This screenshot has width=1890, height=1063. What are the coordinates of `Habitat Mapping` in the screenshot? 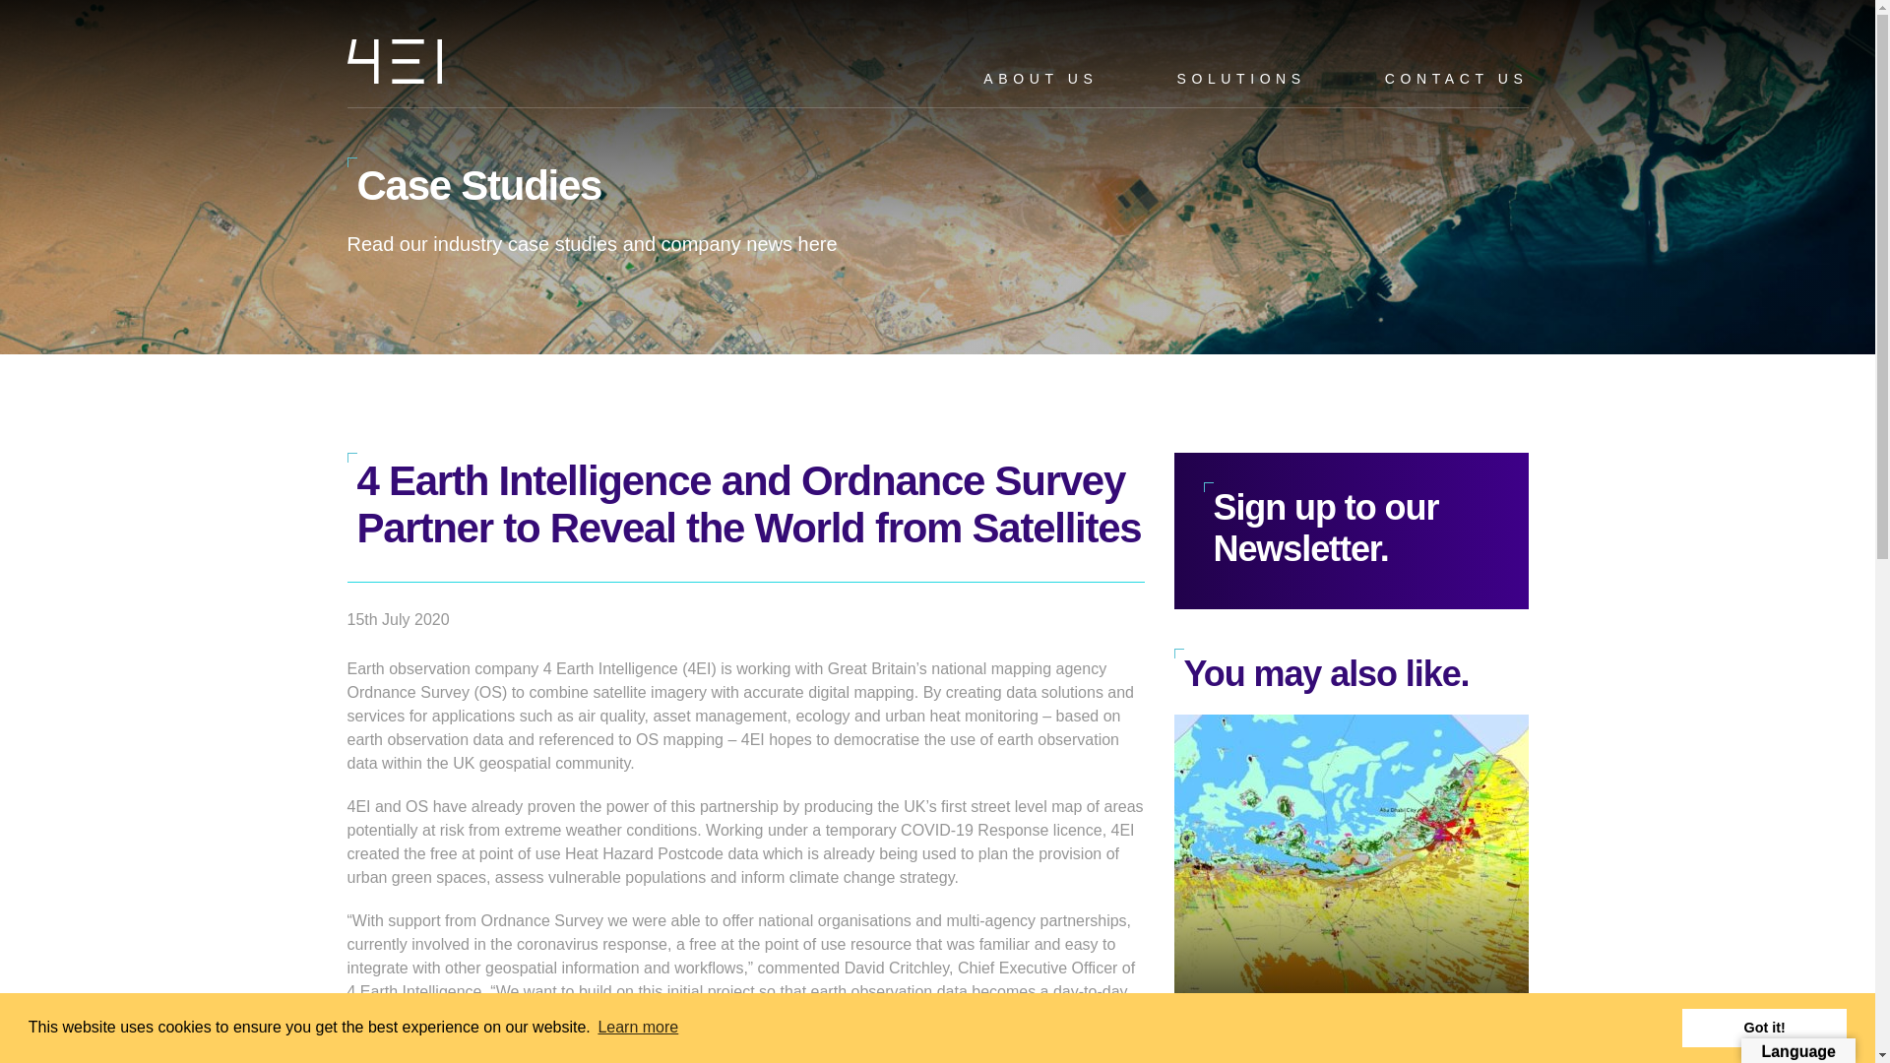 It's located at (1351, 888).